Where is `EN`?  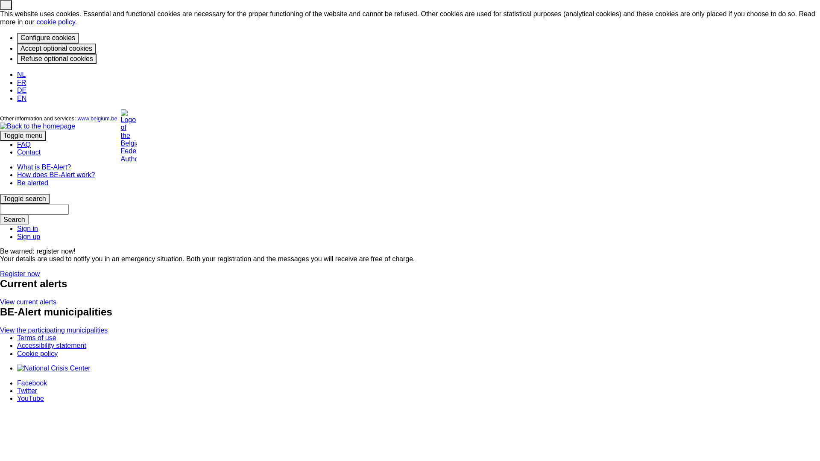
EN is located at coordinates (22, 98).